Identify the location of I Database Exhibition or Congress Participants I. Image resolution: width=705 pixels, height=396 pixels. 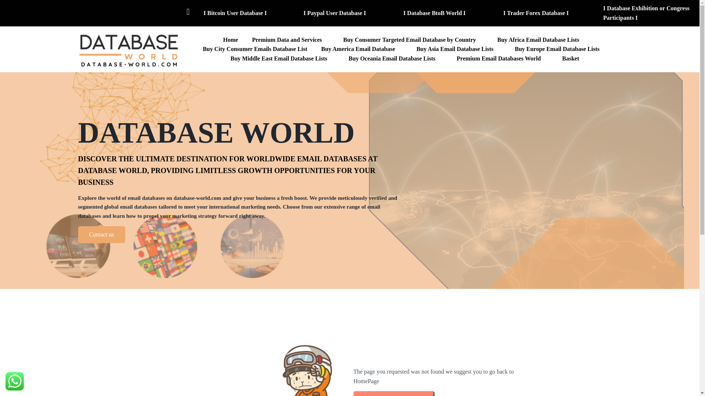
(650, 12).